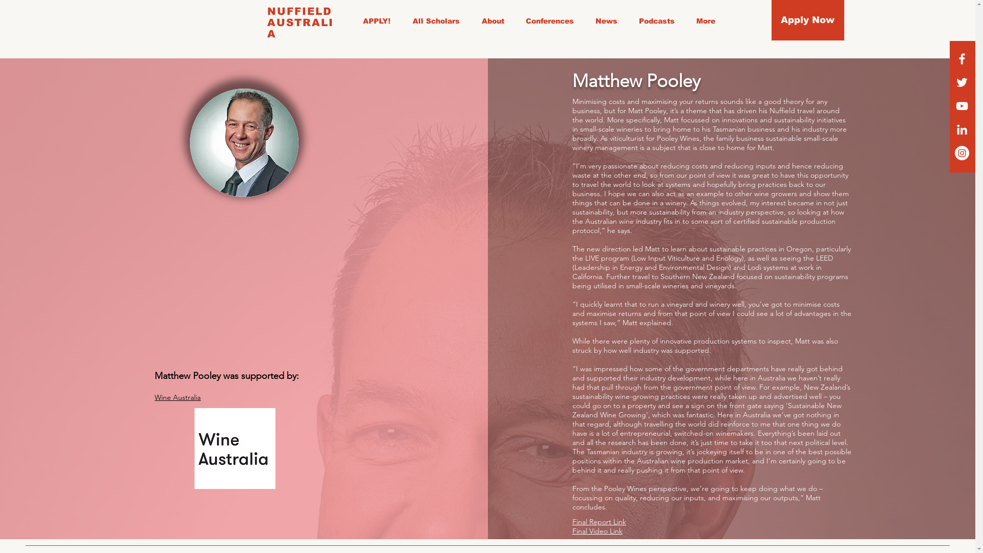  Describe the element at coordinates (597, 531) in the screenshot. I see `Final Video Link` at that location.